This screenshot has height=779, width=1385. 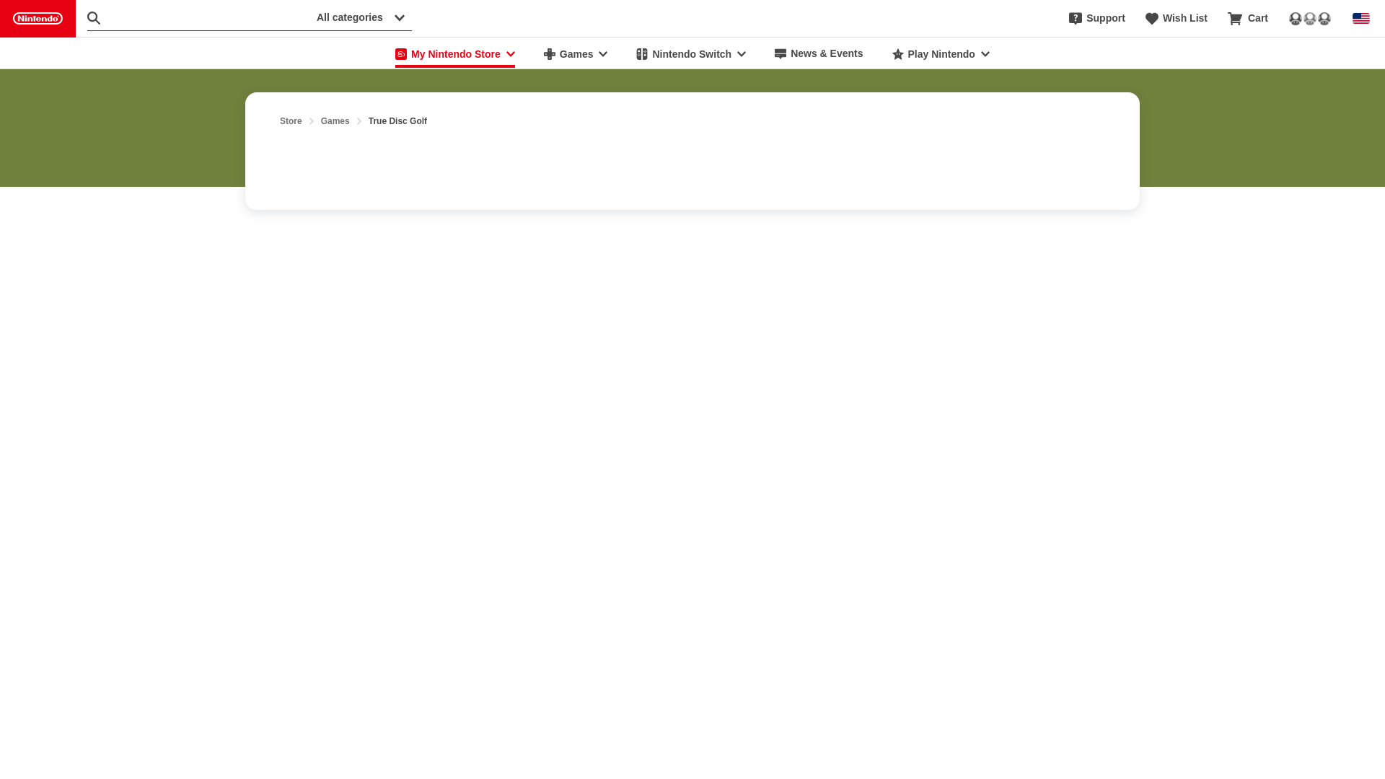 What do you see at coordinates (941, 53) in the screenshot?
I see `Play Nintendo` at bounding box center [941, 53].